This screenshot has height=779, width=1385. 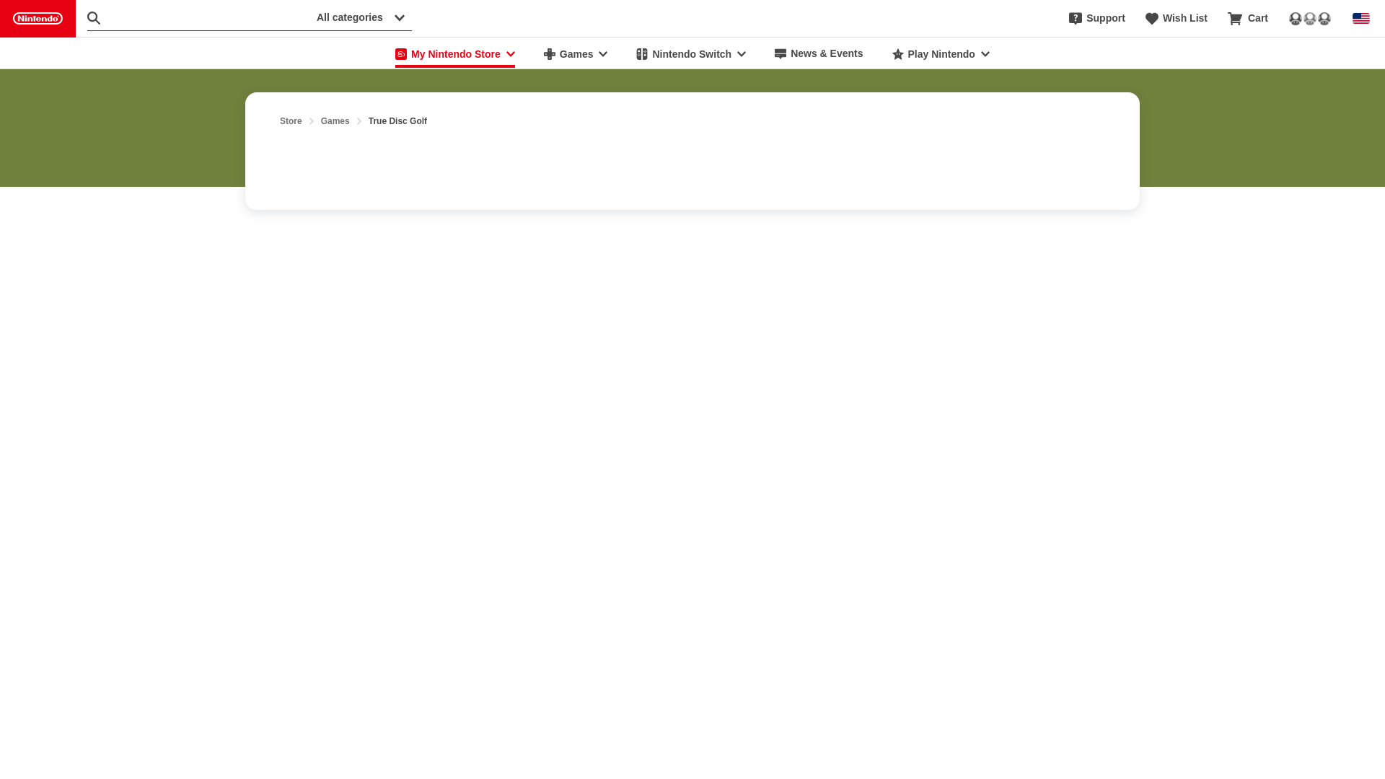 What do you see at coordinates (941, 53) in the screenshot?
I see `Play Nintendo` at bounding box center [941, 53].